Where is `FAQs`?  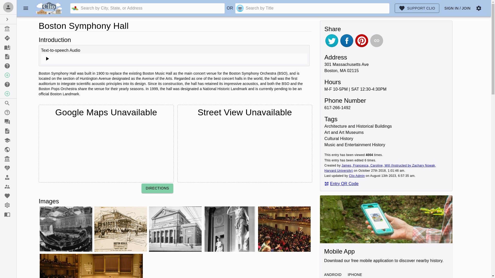
FAQs is located at coordinates (8, 121).